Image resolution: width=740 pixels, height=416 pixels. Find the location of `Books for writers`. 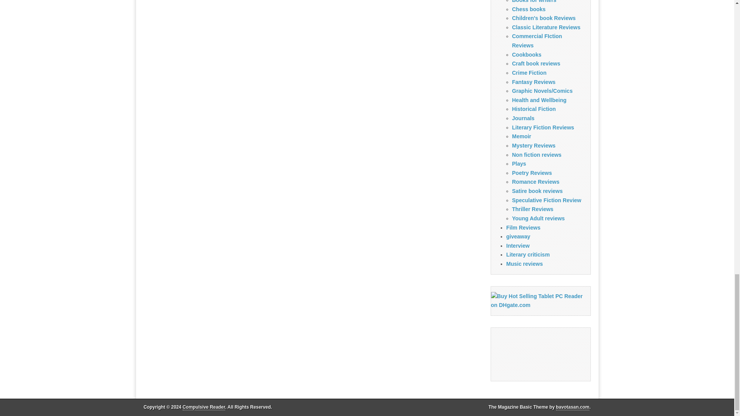

Books for writers is located at coordinates (534, 2).